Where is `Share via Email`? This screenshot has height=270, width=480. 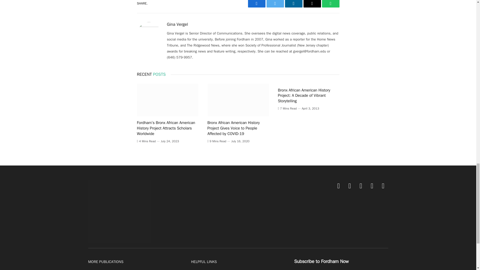 Share via Email is located at coordinates (312, 4).